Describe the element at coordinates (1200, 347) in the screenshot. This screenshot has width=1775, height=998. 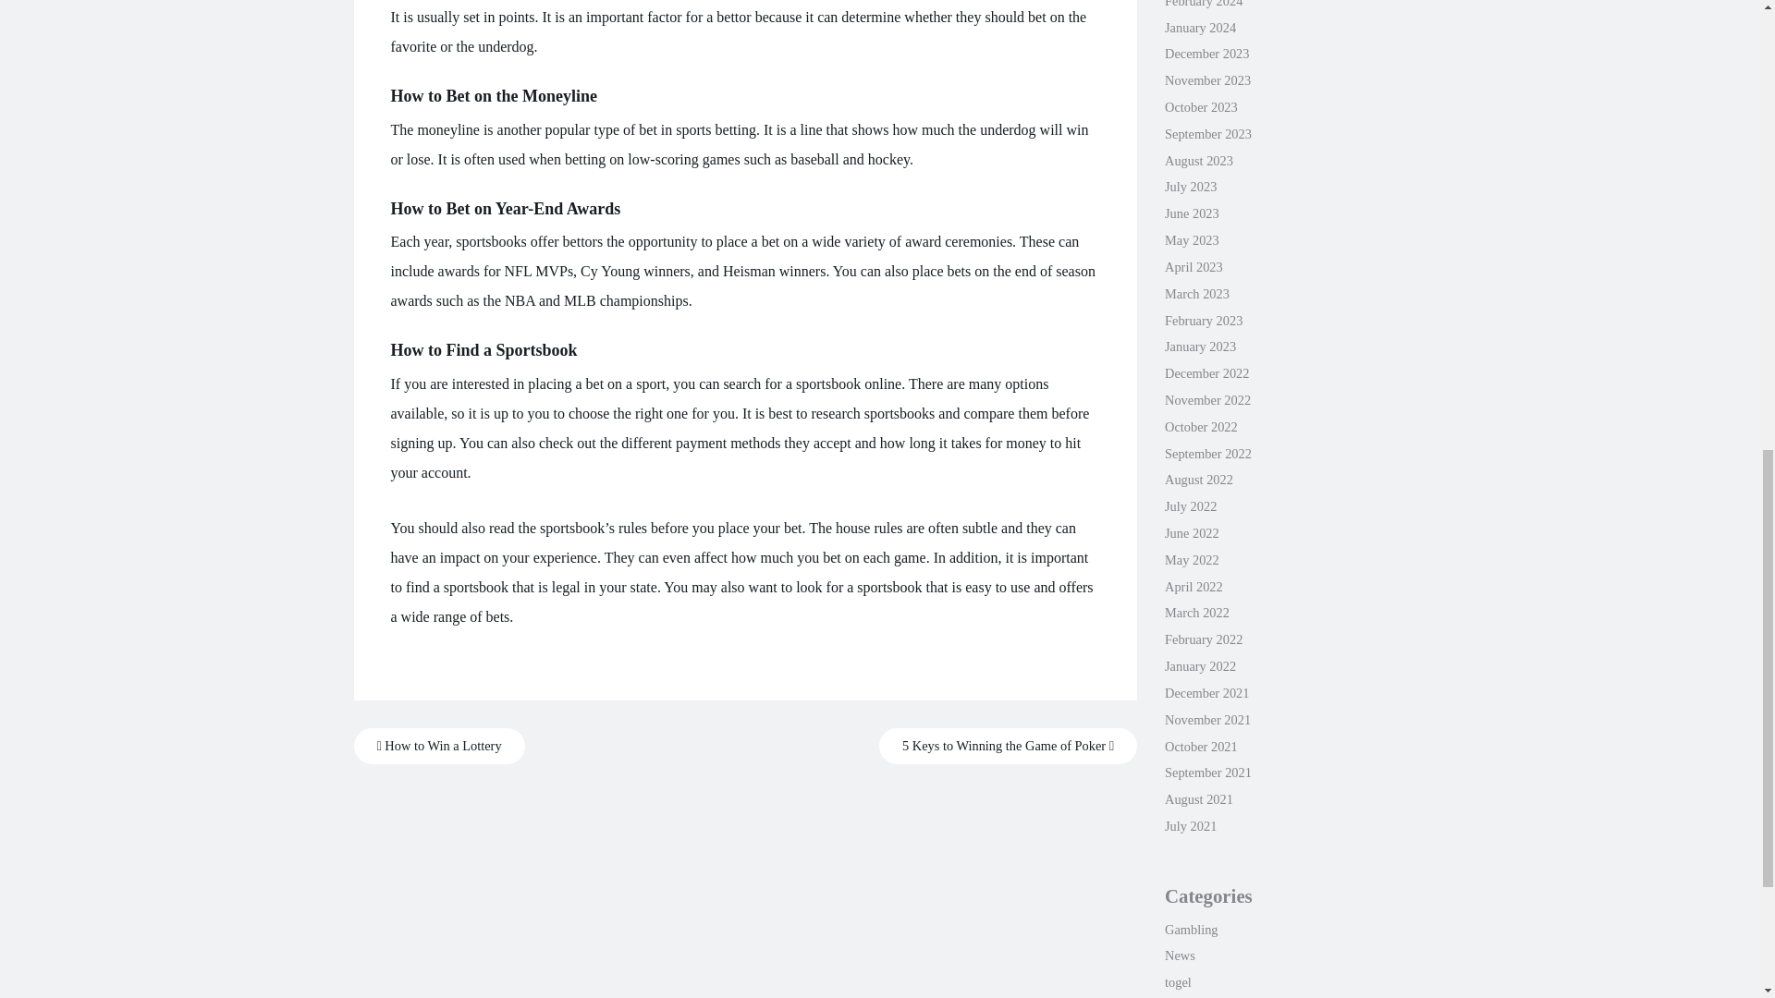
I see `January 2023` at that location.